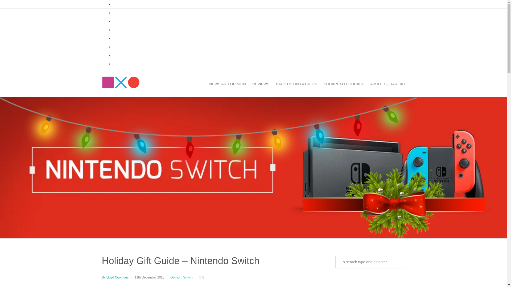 The image size is (511, 287). Describe the element at coordinates (121, 84) in the screenshot. I see `SquareXO` at that location.